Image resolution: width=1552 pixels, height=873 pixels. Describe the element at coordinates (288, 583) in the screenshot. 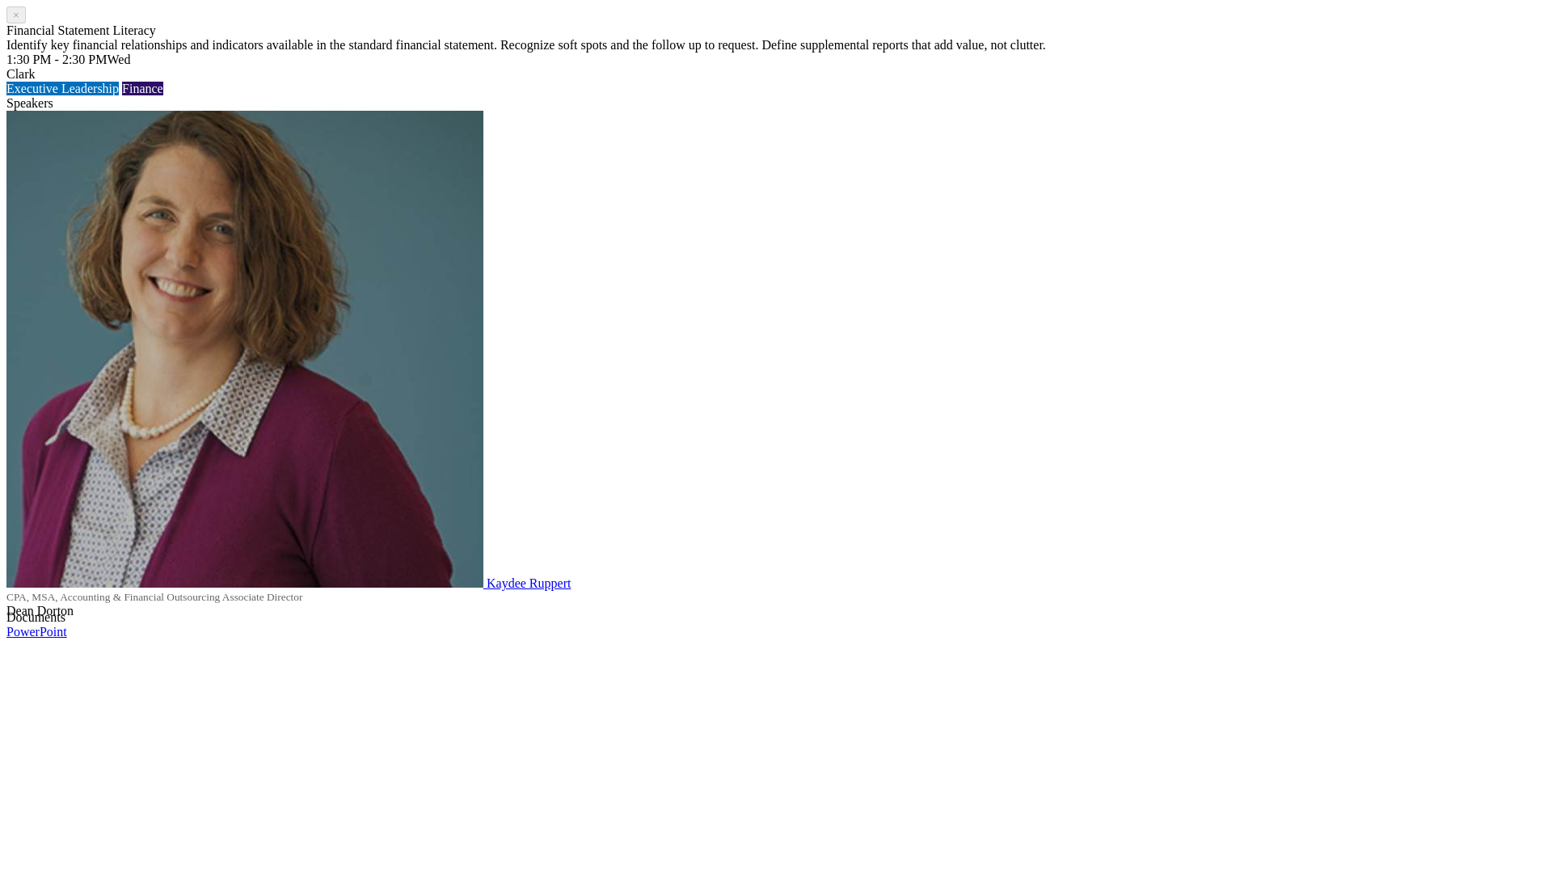

I see `Kaydee Ruppert` at that location.